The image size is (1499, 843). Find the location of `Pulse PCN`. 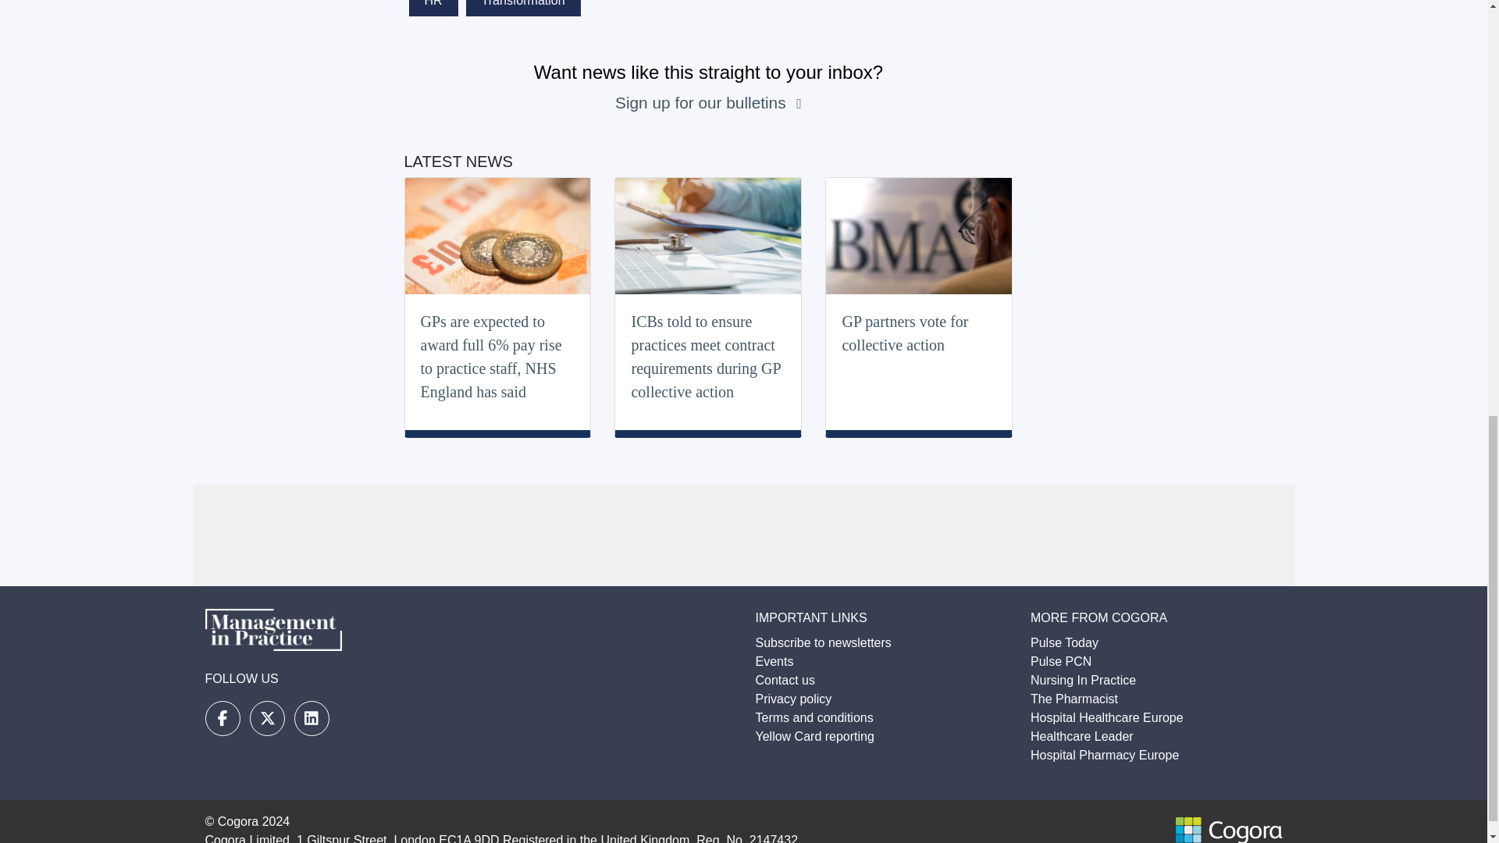

Pulse PCN is located at coordinates (1060, 662).